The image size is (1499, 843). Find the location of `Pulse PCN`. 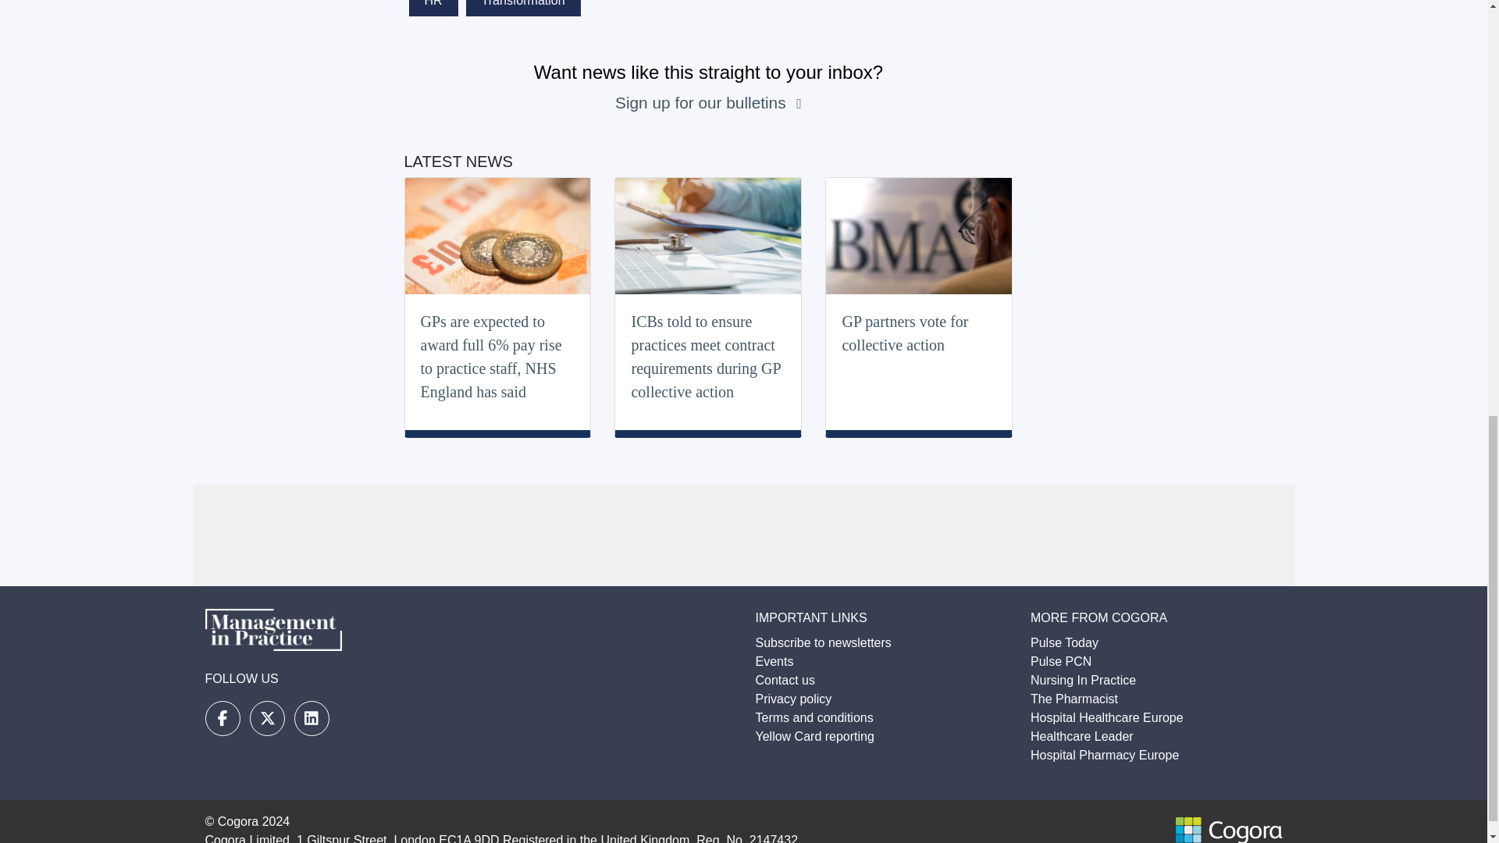

Pulse PCN is located at coordinates (1060, 662).